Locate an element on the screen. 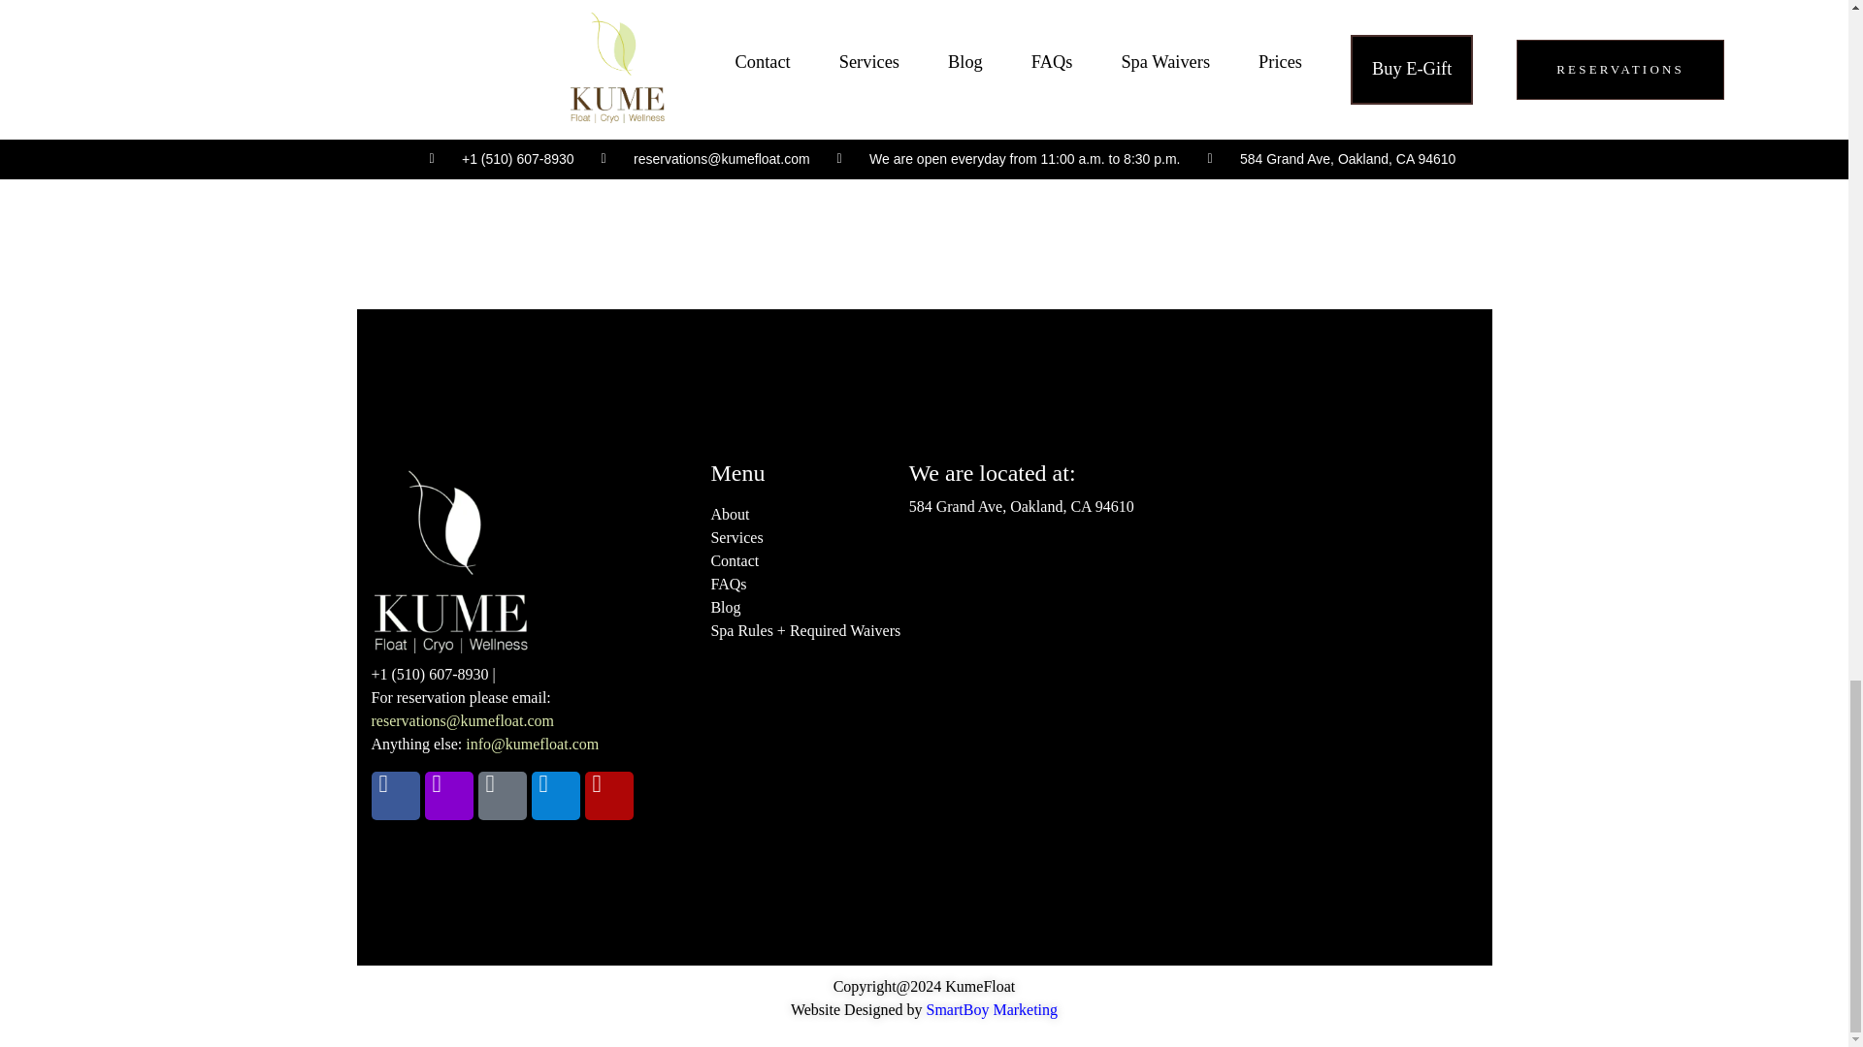 The height and width of the screenshot is (1047, 1863). Services is located at coordinates (735, 537).